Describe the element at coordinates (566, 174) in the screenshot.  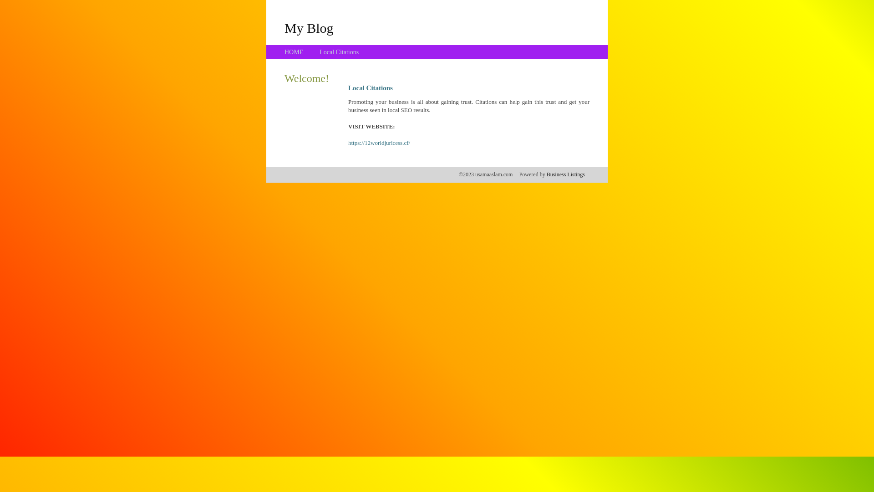
I see `Business Listings` at that location.